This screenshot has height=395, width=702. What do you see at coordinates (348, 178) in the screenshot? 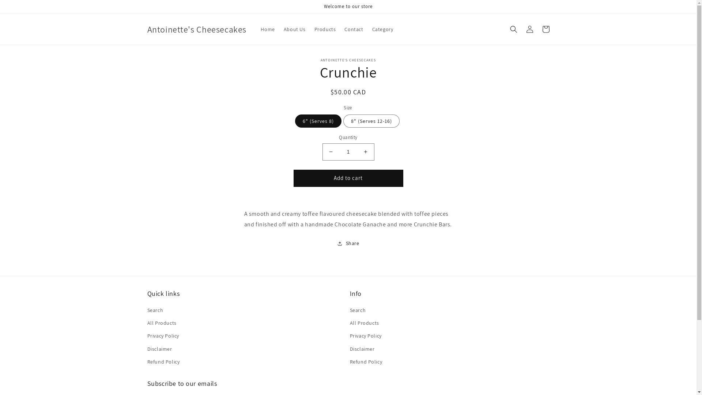
I see `Add to cart` at bounding box center [348, 178].